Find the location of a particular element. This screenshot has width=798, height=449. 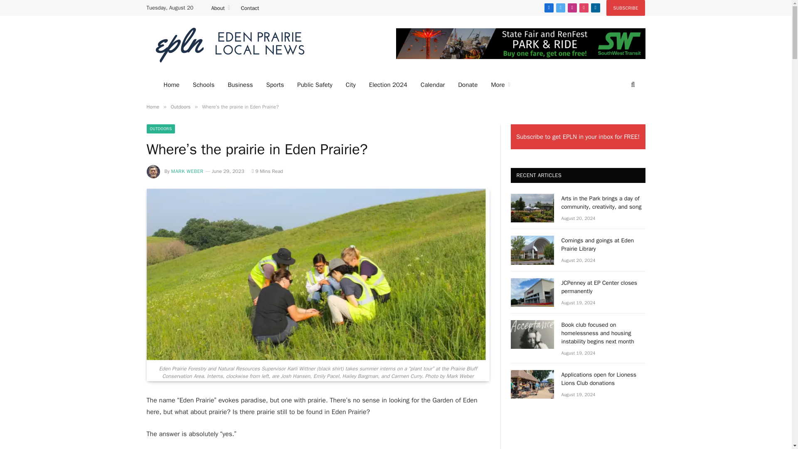

Election 2024 is located at coordinates (388, 85).